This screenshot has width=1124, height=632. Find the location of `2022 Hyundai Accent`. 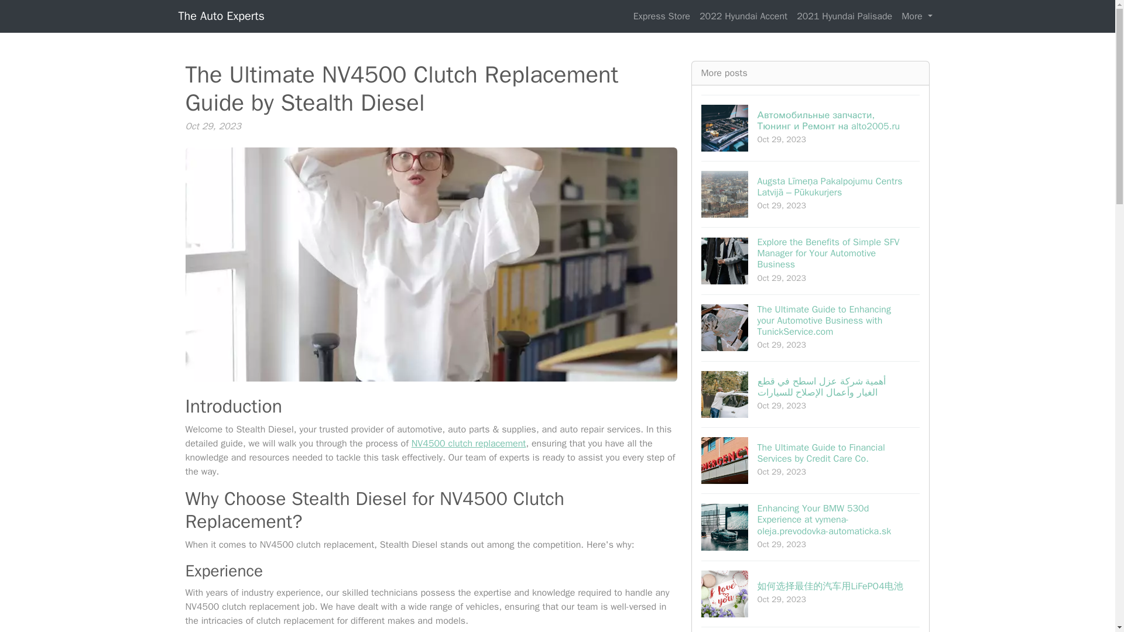

2022 Hyundai Accent is located at coordinates (743, 16).